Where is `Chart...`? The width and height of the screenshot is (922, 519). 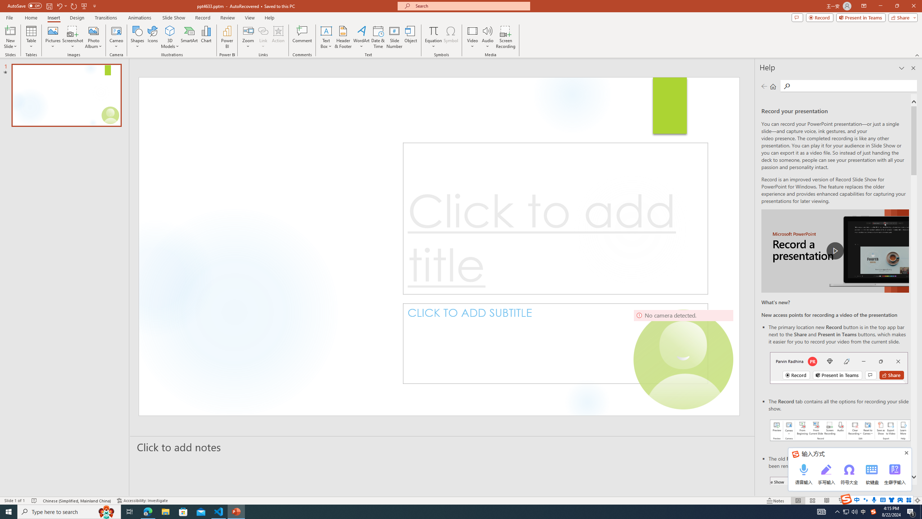
Chart... is located at coordinates (206, 37).